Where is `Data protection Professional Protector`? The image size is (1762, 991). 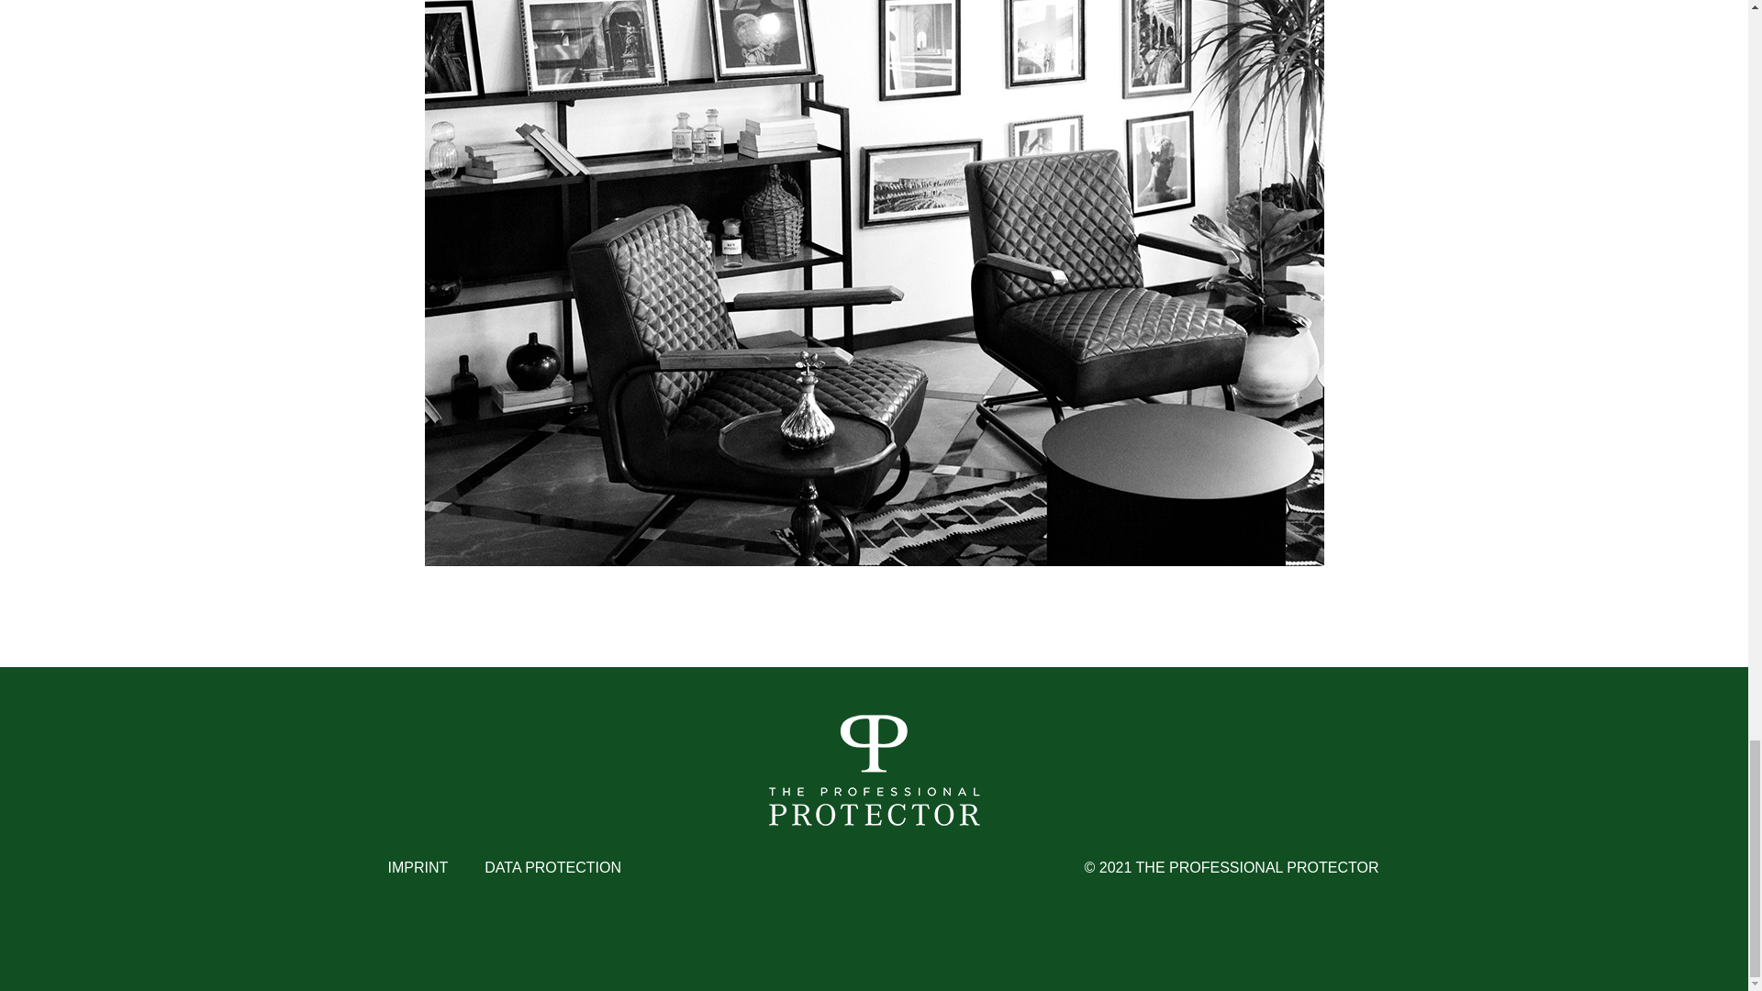 Data protection Professional Protector is located at coordinates (552, 868).